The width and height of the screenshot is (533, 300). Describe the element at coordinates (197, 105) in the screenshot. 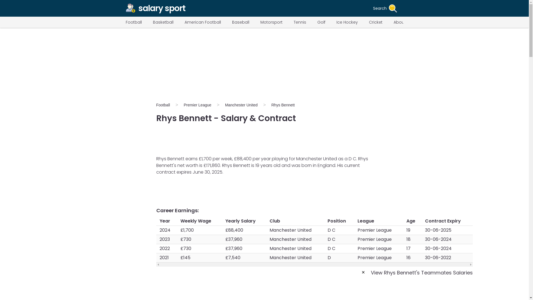

I see `Premier League` at that location.